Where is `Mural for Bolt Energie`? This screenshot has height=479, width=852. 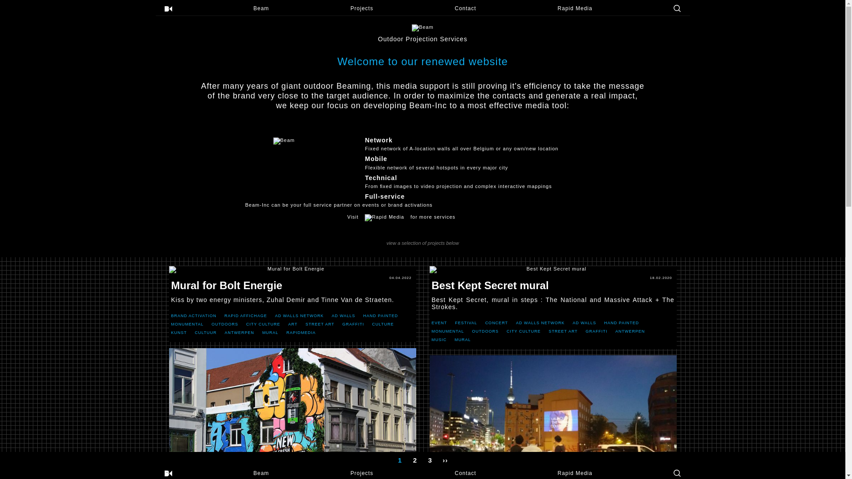
Mural for Bolt Energie is located at coordinates (292, 270).